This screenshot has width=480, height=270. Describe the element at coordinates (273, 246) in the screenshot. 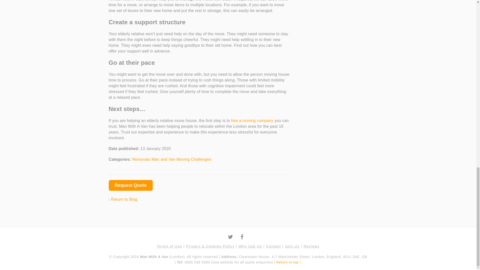

I see `Contact` at that location.